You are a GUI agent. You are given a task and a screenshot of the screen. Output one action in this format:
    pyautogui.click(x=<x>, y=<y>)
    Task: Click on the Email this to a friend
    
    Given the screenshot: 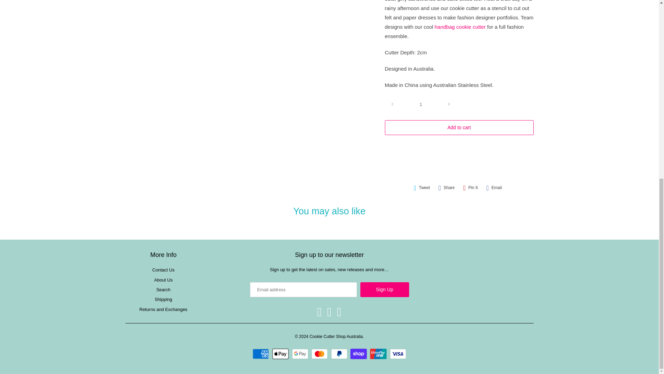 What is the action you would take?
    pyautogui.click(x=494, y=188)
    